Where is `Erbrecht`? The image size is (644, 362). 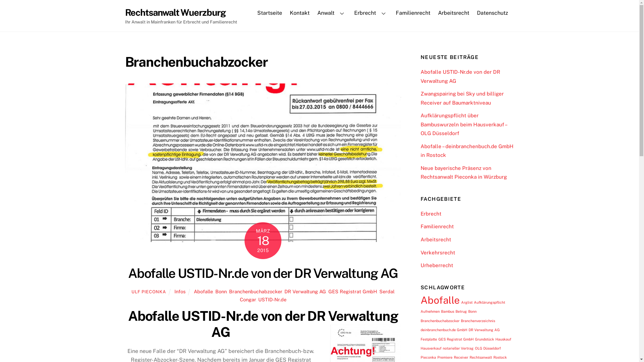
Erbrecht is located at coordinates (371, 13).